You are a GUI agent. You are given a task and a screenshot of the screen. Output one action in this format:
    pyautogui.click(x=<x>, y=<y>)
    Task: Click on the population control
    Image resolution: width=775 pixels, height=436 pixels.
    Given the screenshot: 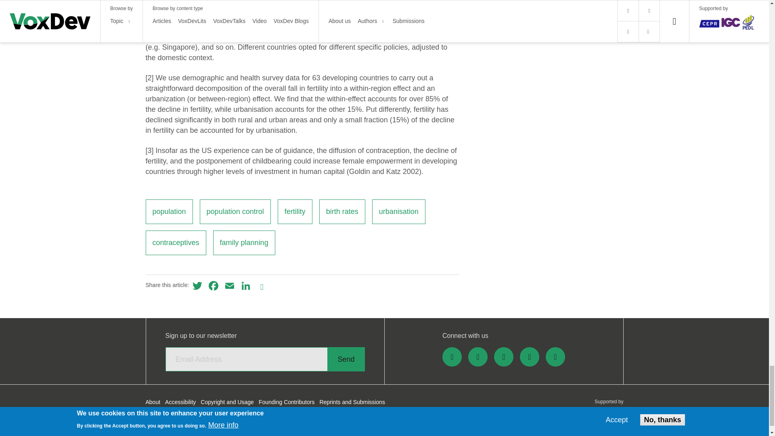 What is the action you would take?
    pyautogui.click(x=235, y=212)
    